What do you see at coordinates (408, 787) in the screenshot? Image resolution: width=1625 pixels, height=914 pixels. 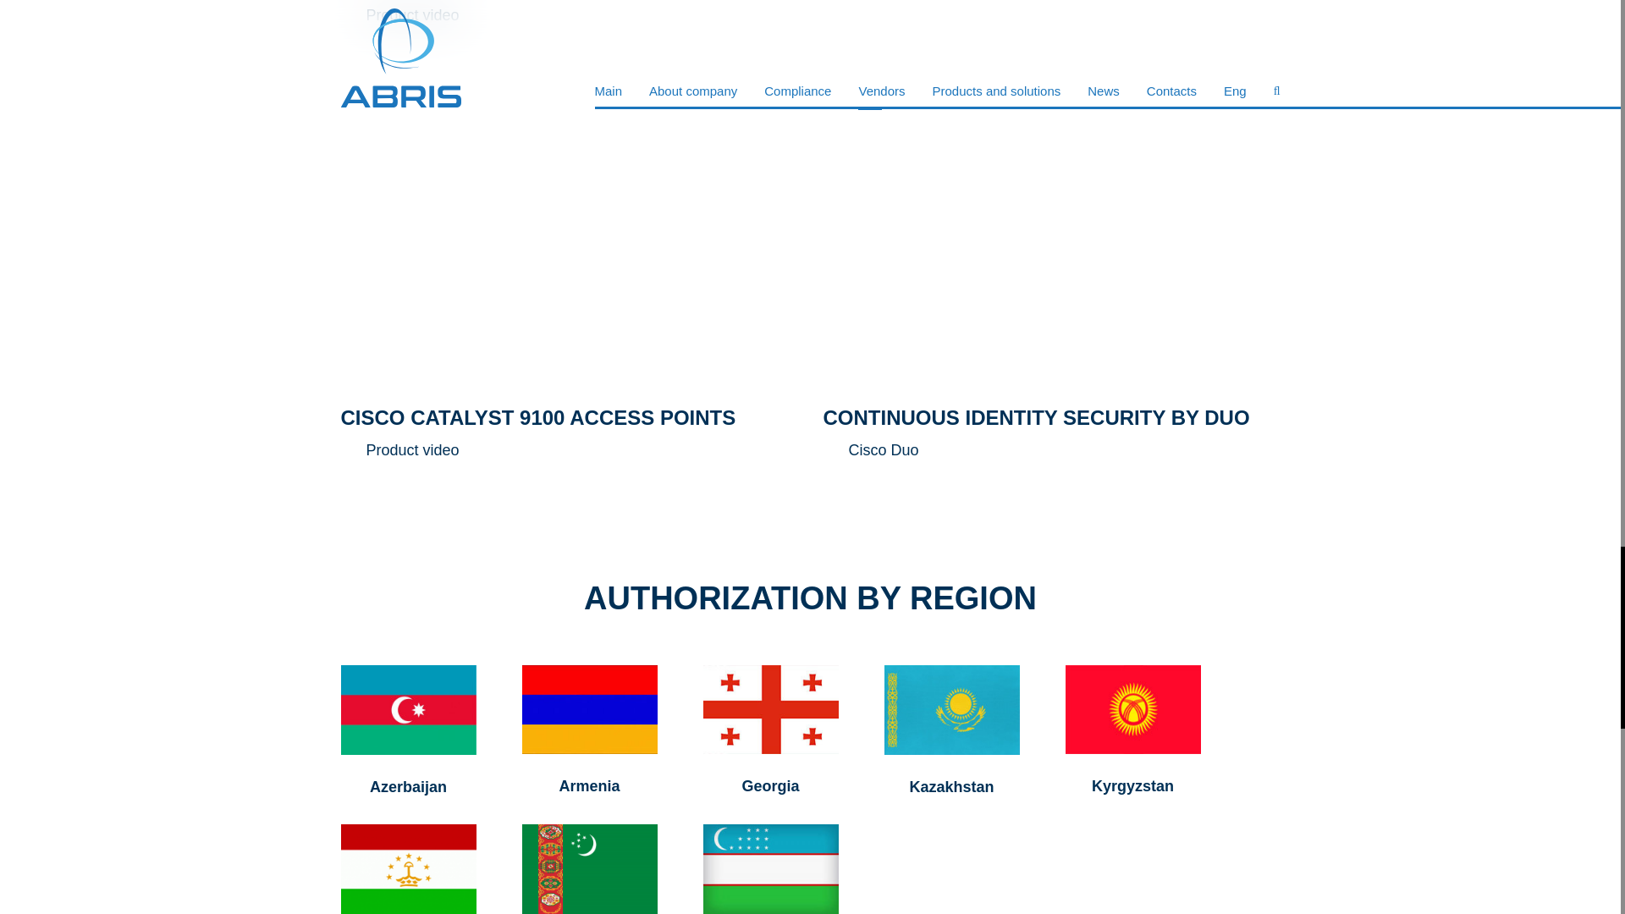 I see `Azerbaijan` at bounding box center [408, 787].